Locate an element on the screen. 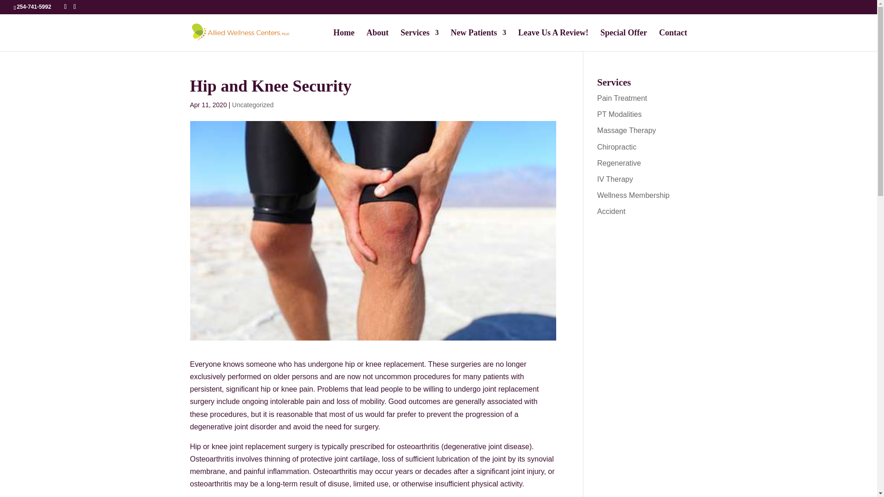 The height and width of the screenshot is (497, 884). Services is located at coordinates (419, 40).